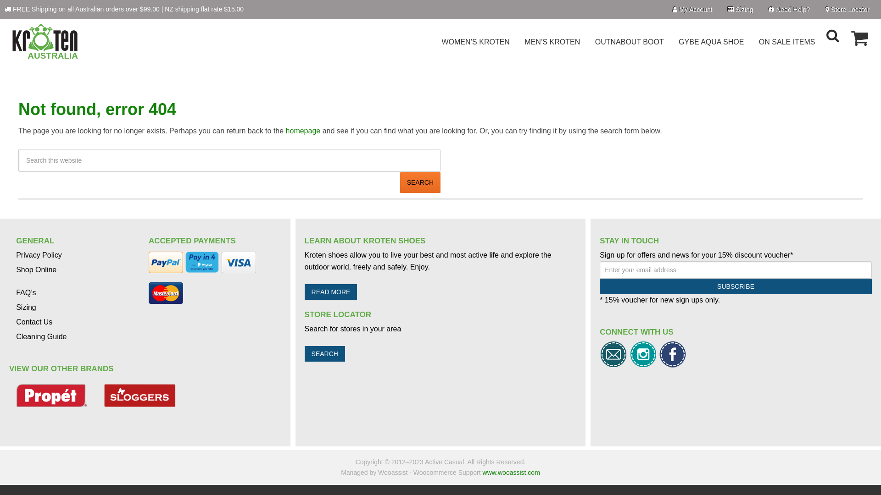 The width and height of the screenshot is (881, 495). Describe the element at coordinates (789, 10) in the screenshot. I see `Need Help?` at that location.